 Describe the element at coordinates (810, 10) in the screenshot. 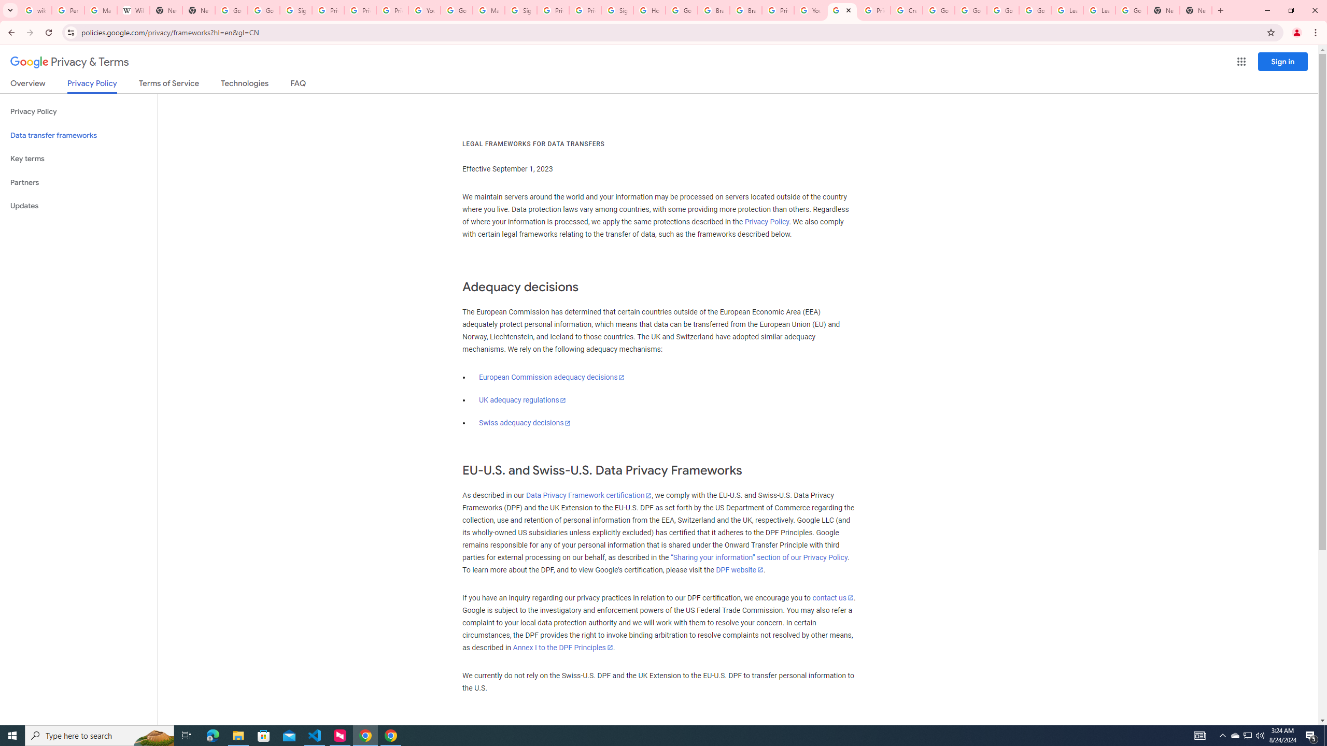

I see `YouTube` at that location.